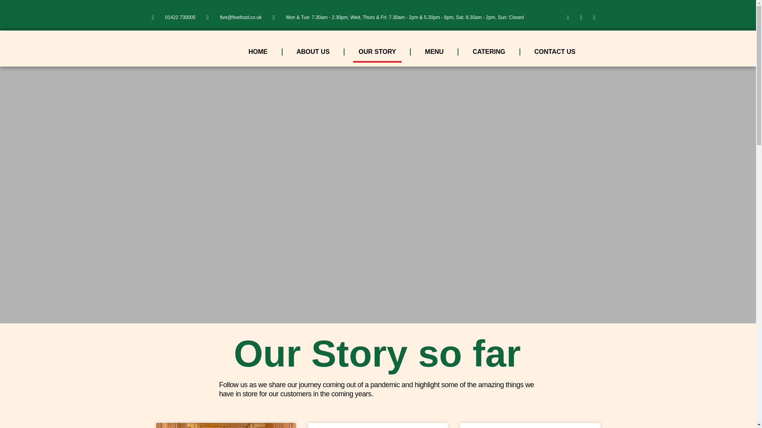 Image resolution: width=762 pixels, height=428 pixels. What do you see at coordinates (434, 52) in the screenshot?
I see `MENU` at bounding box center [434, 52].